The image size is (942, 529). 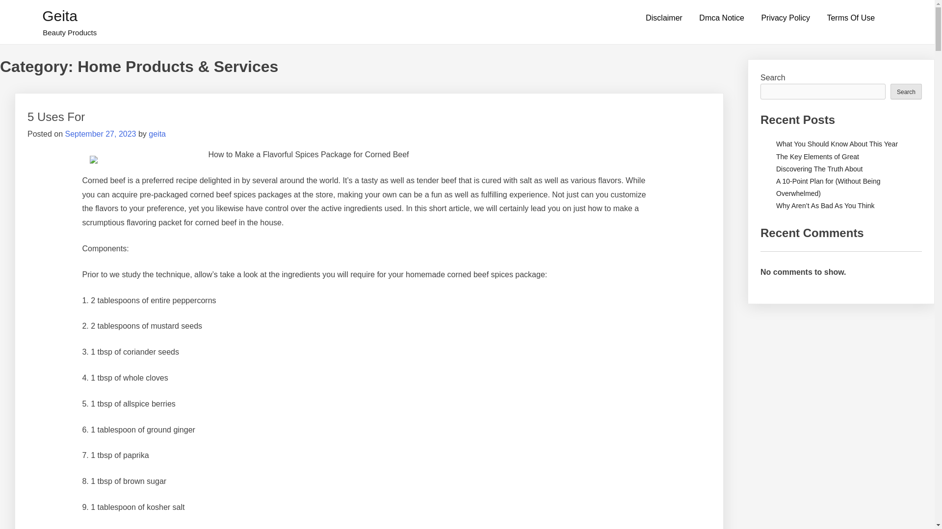 I want to click on Disclaimer, so click(x=664, y=18).